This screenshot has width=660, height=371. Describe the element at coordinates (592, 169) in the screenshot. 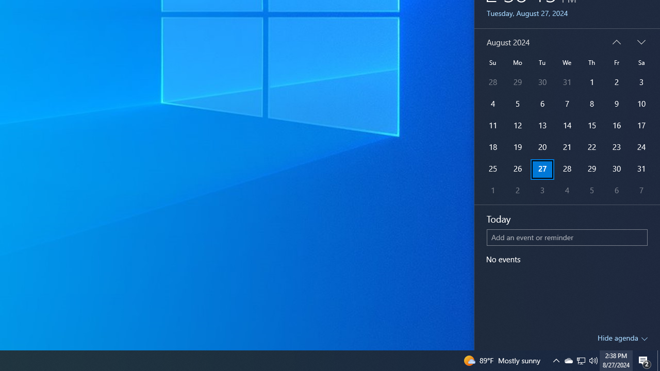

I see `29` at that location.